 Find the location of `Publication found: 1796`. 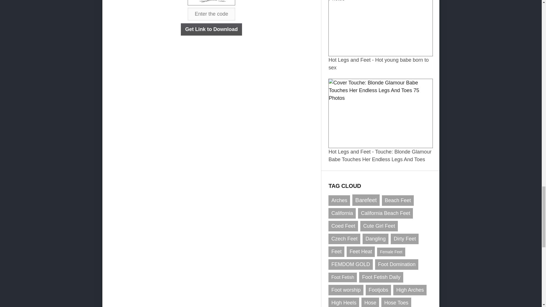

Publication found: 1796 is located at coordinates (339, 200).